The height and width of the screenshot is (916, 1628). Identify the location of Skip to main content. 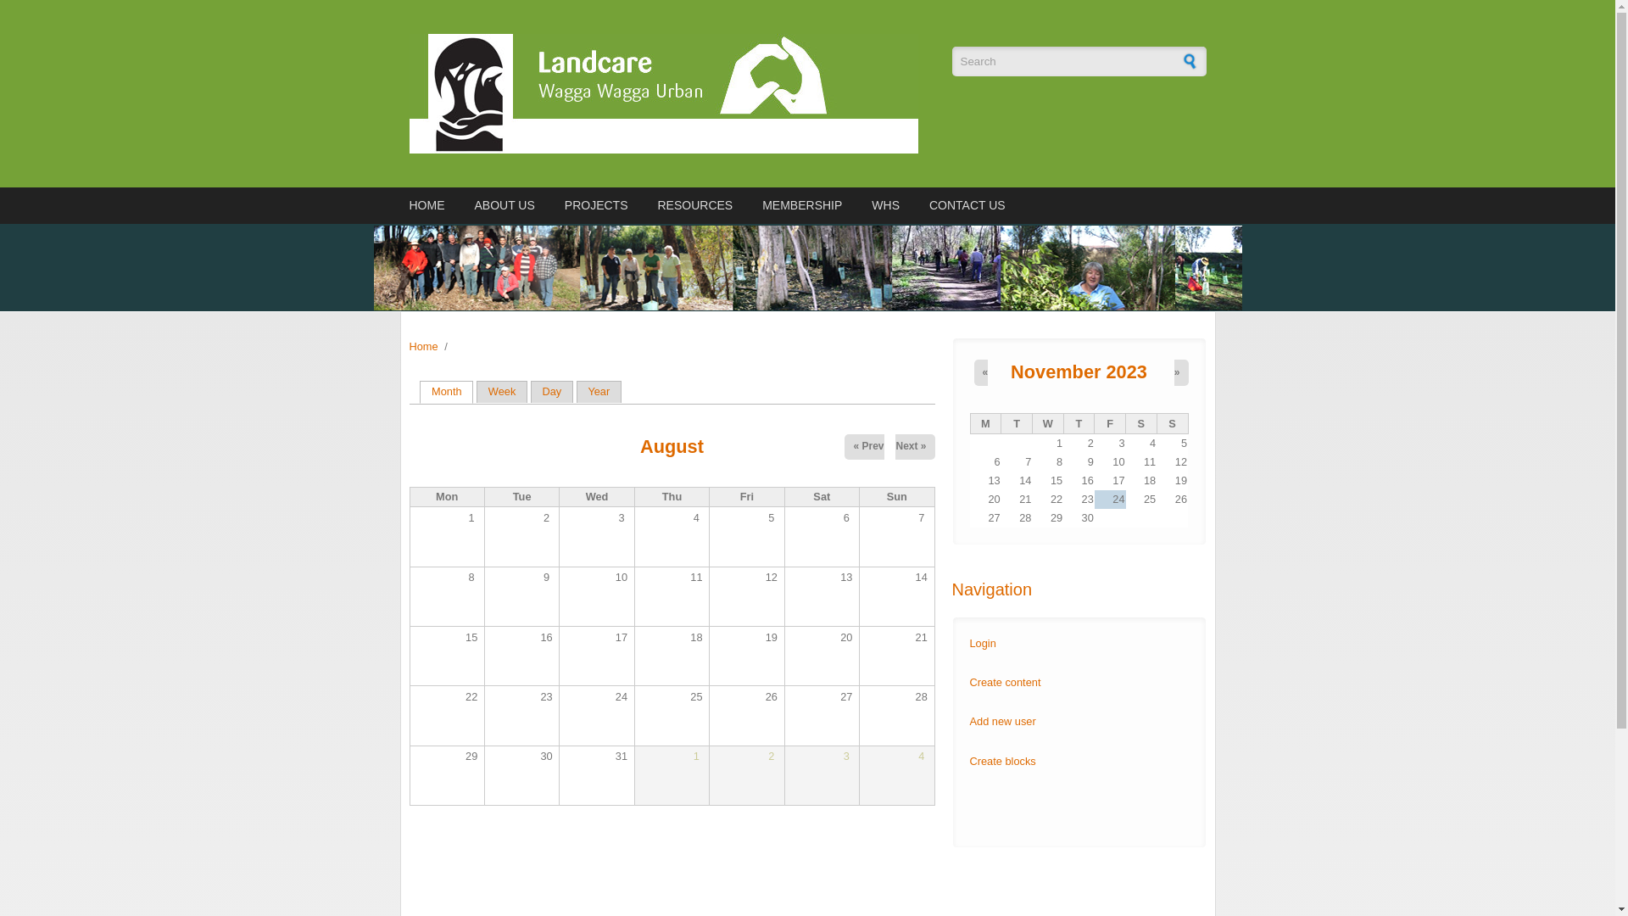
(49, 0).